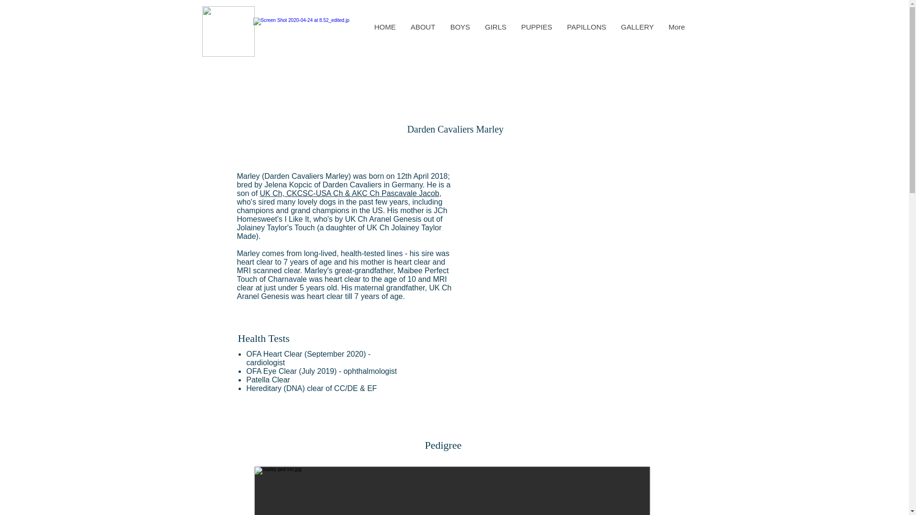 Image resolution: width=916 pixels, height=515 pixels. What do you see at coordinates (637, 27) in the screenshot?
I see `GALLERY` at bounding box center [637, 27].